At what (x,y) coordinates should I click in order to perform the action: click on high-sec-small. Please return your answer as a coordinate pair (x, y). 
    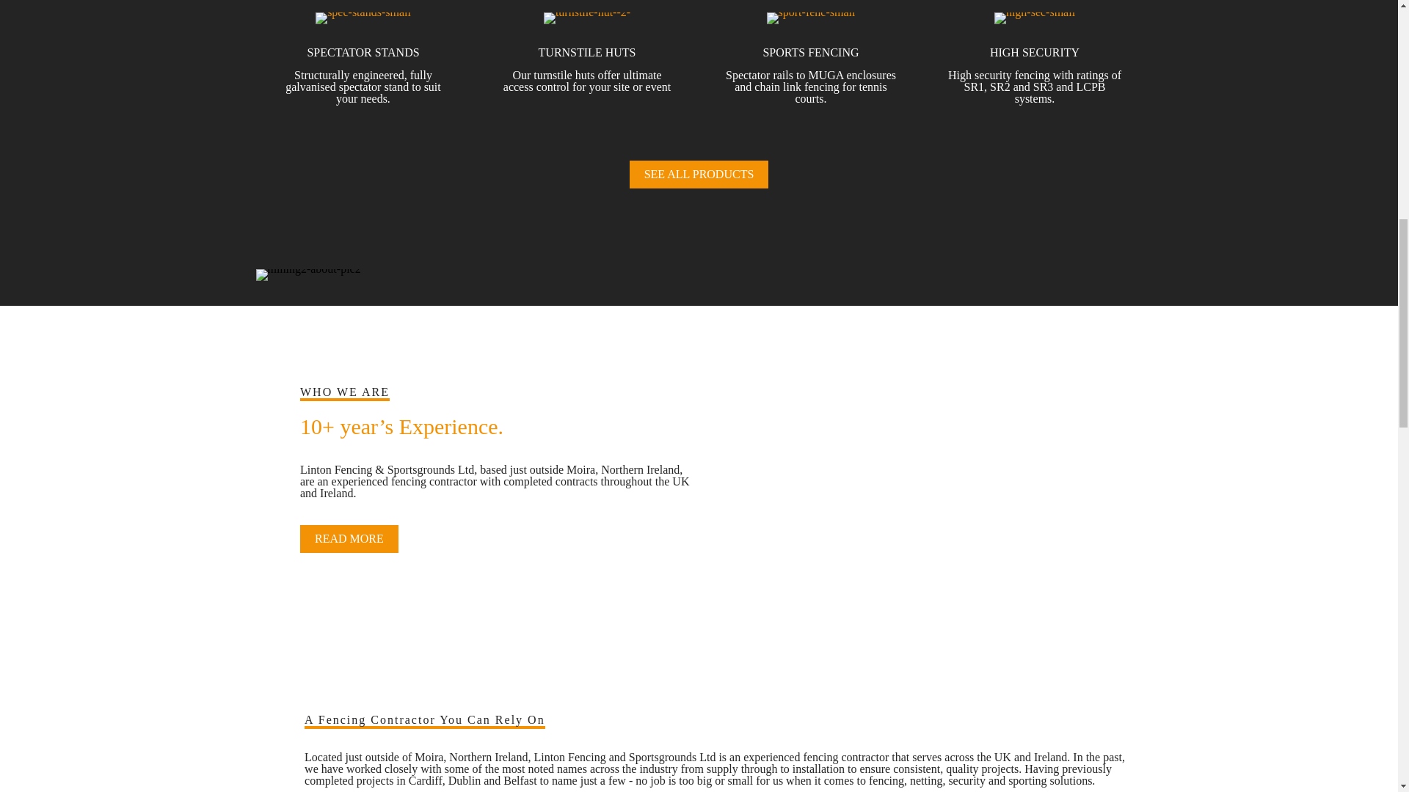
    Looking at the image, I should click on (1035, 18).